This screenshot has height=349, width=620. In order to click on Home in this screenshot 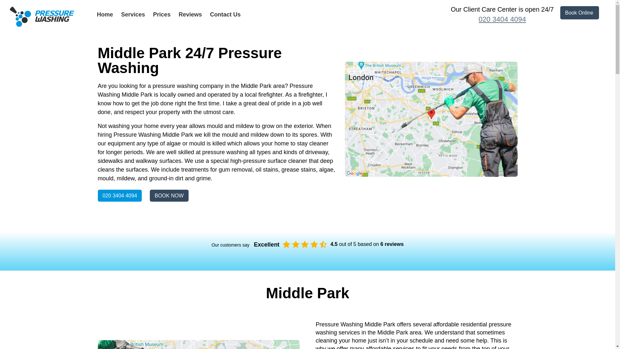, I will do `click(105, 14)`.